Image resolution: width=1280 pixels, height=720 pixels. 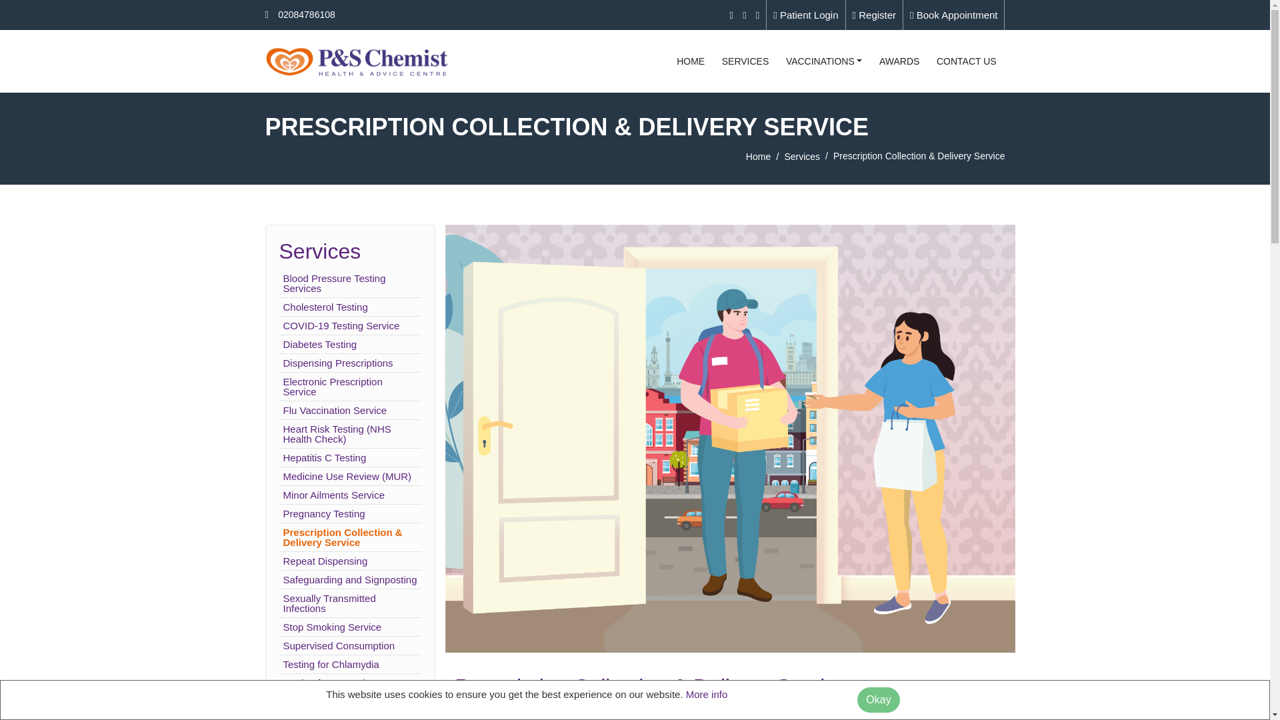 What do you see at coordinates (874, 15) in the screenshot?
I see `Register` at bounding box center [874, 15].